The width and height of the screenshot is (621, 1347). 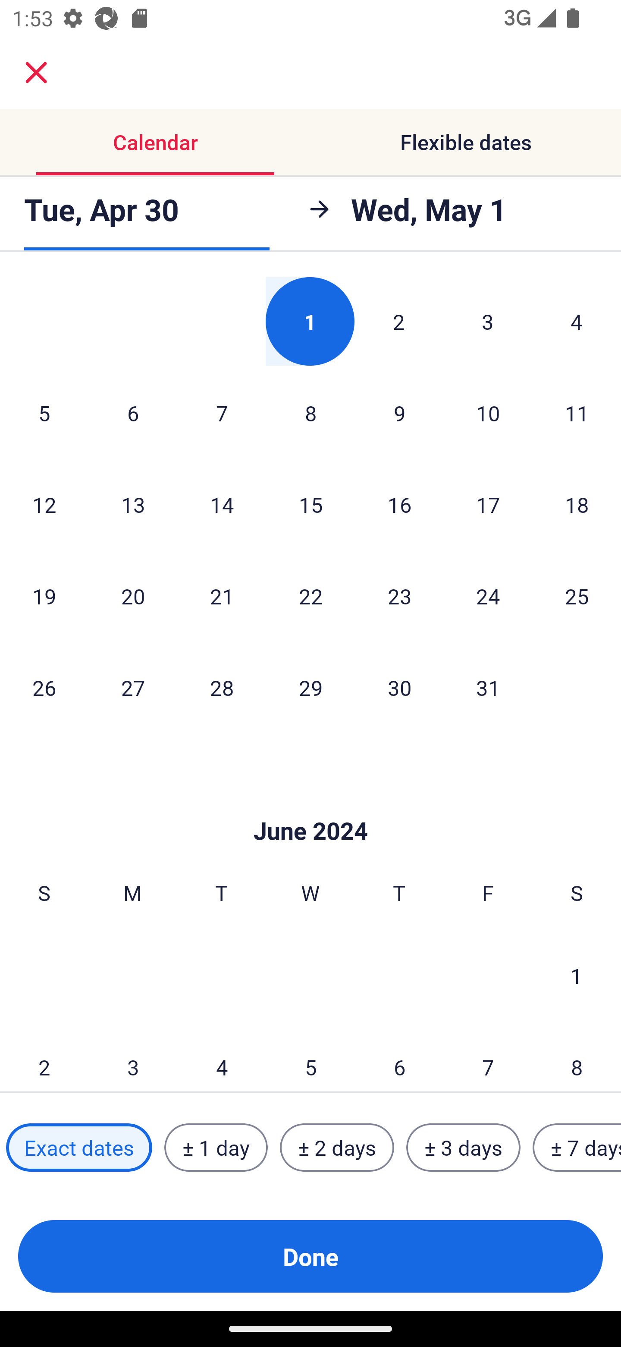 I want to click on 7 Tuesday, May 7, 2024, so click(x=222, y=413).